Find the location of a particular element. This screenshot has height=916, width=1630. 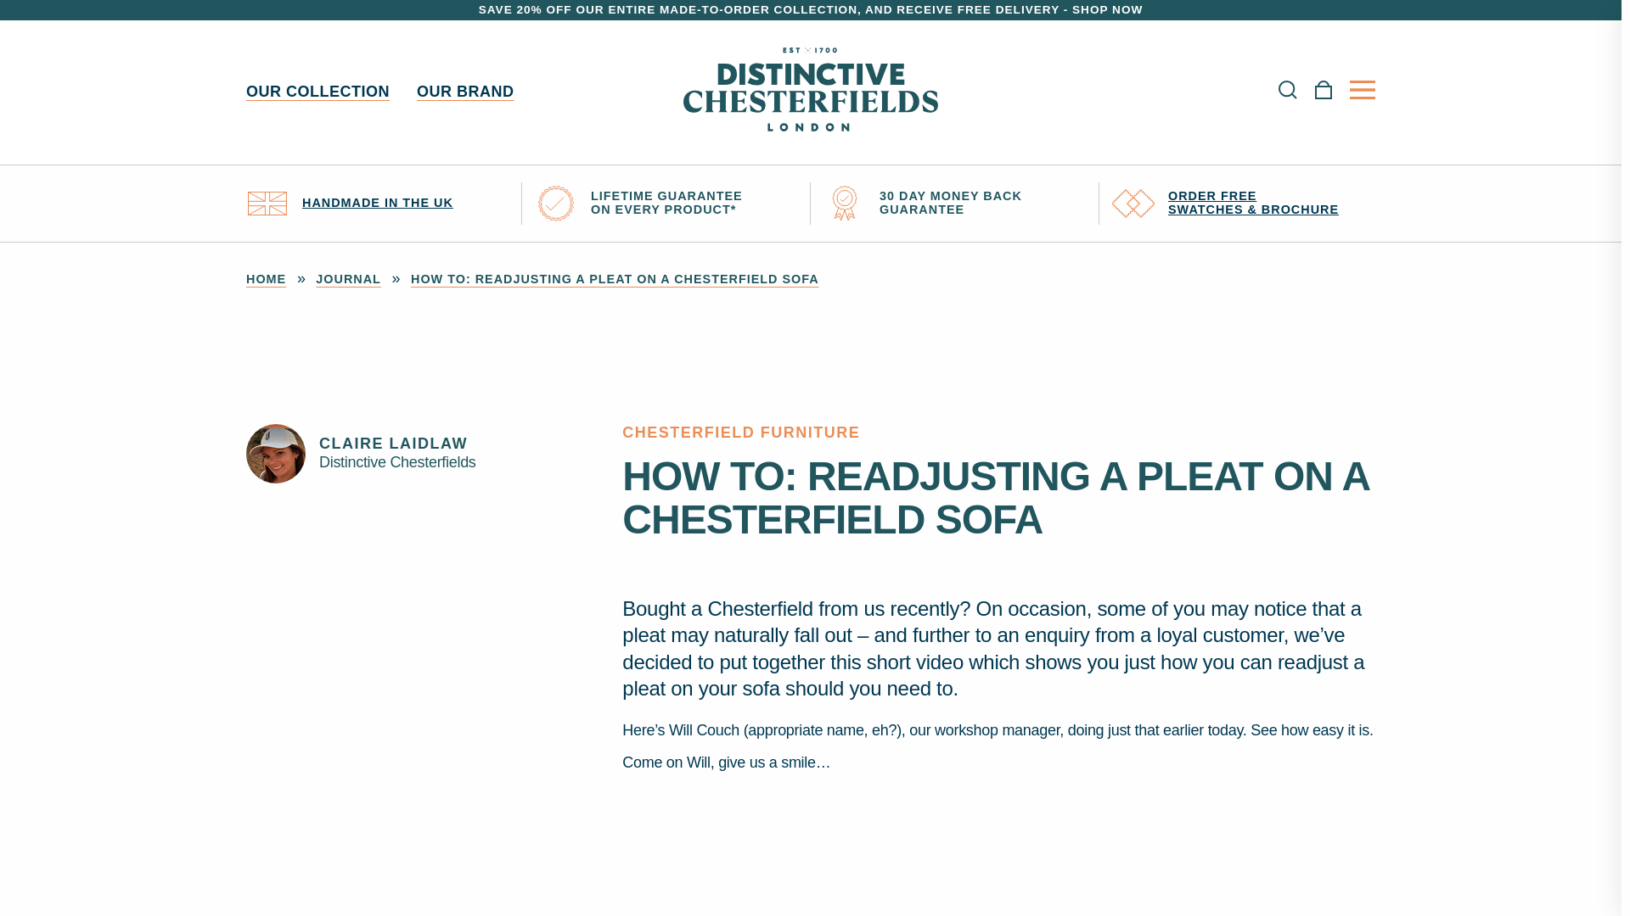

OUR BRAND is located at coordinates (465, 92).